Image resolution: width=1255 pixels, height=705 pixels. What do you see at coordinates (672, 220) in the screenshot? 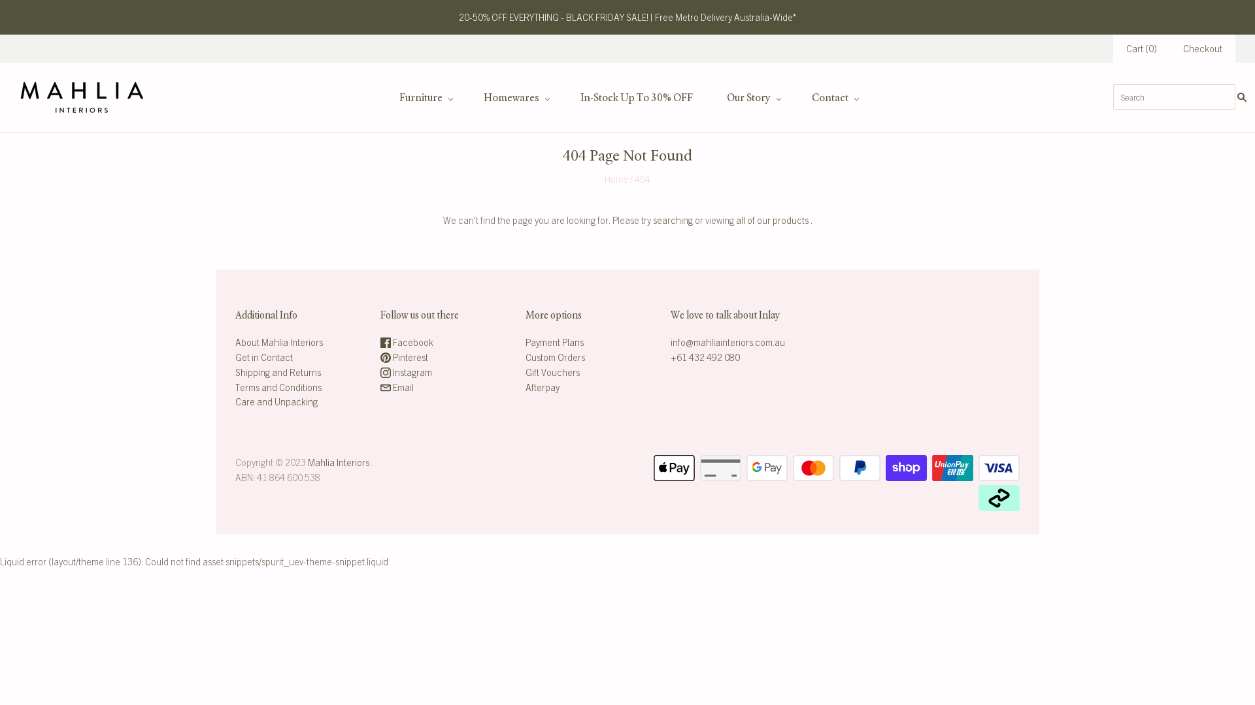
I see `searching` at bounding box center [672, 220].